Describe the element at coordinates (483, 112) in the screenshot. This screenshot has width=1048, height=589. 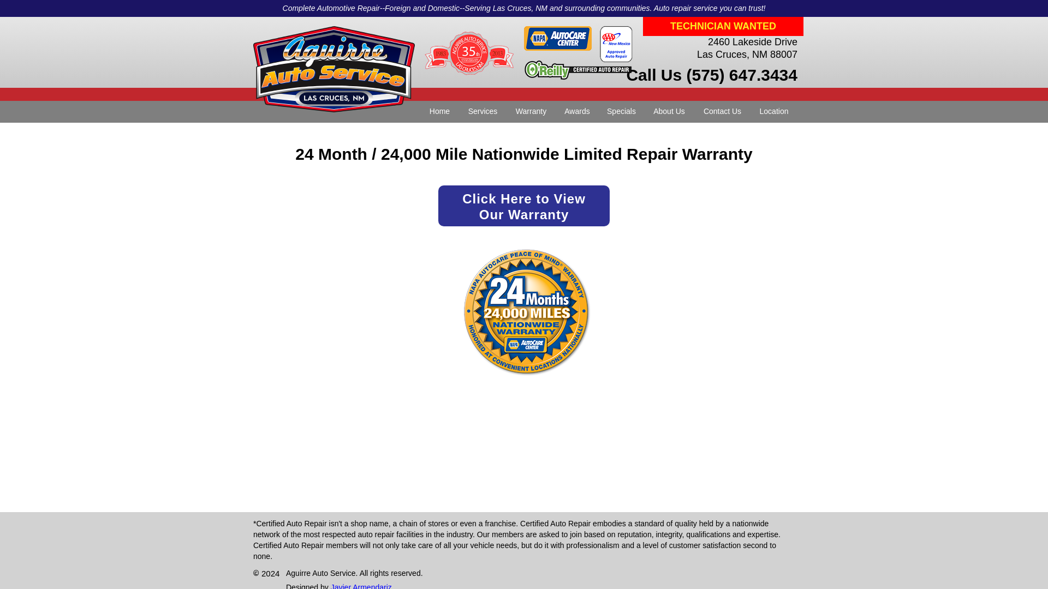
I see `Warranty` at that location.